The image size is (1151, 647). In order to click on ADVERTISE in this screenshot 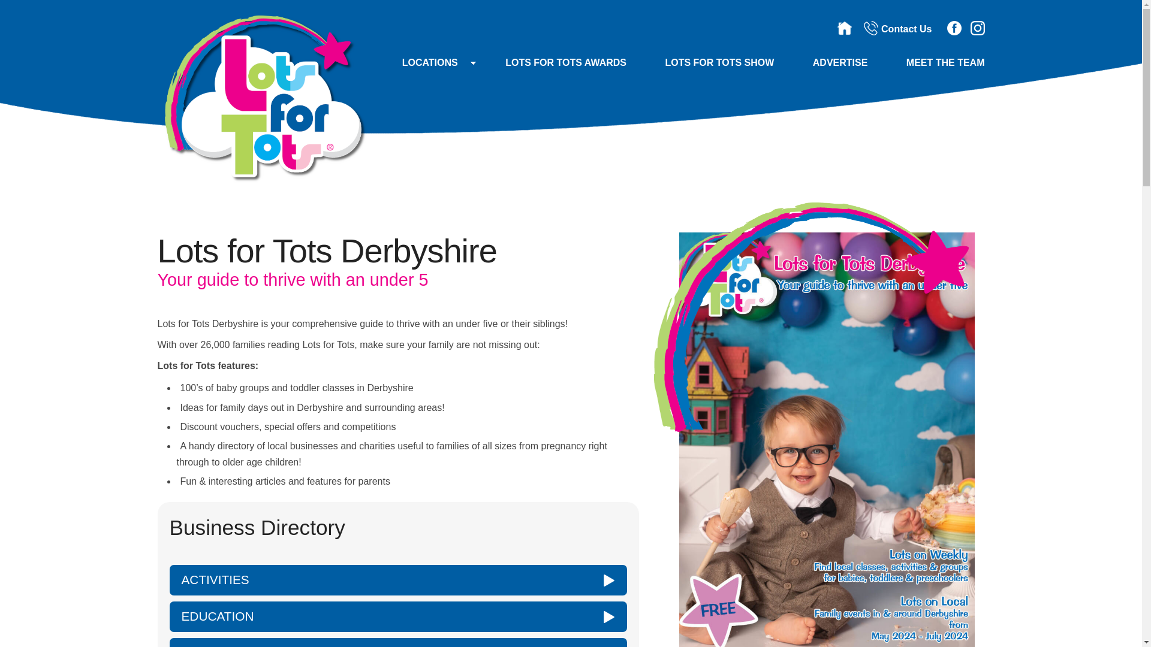, I will do `click(840, 62)`.